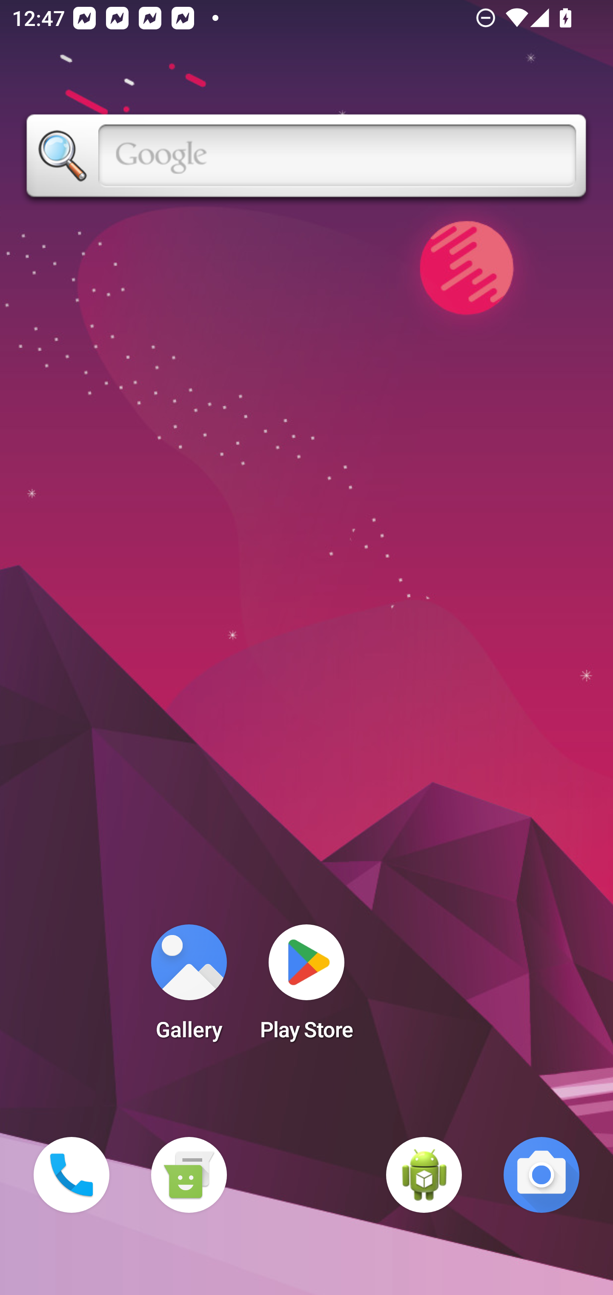 This screenshot has height=1295, width=613. Describe the element at coordinates (72, 1175) in the screenshot. I see `Phone` at that location.